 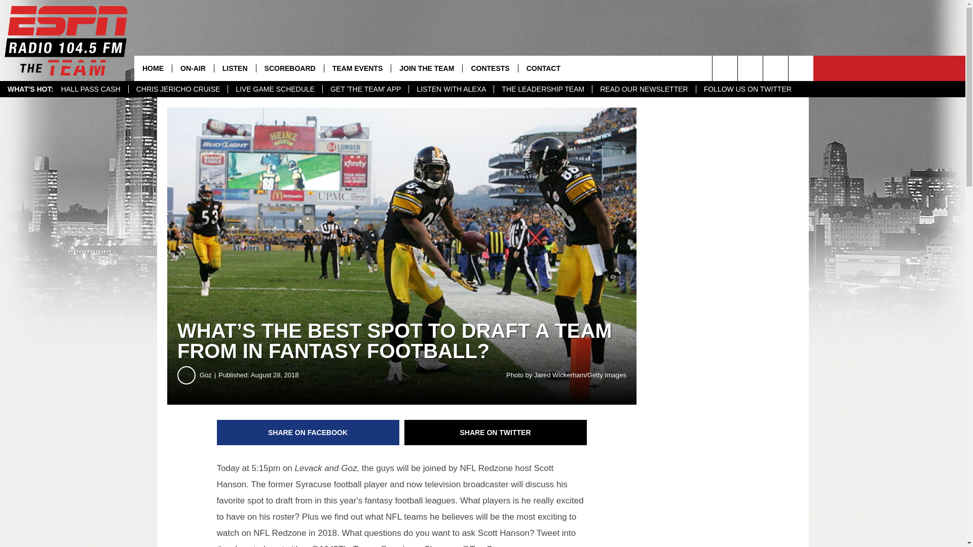 I want to click on CONTESTS, so click(x=490, y=68).